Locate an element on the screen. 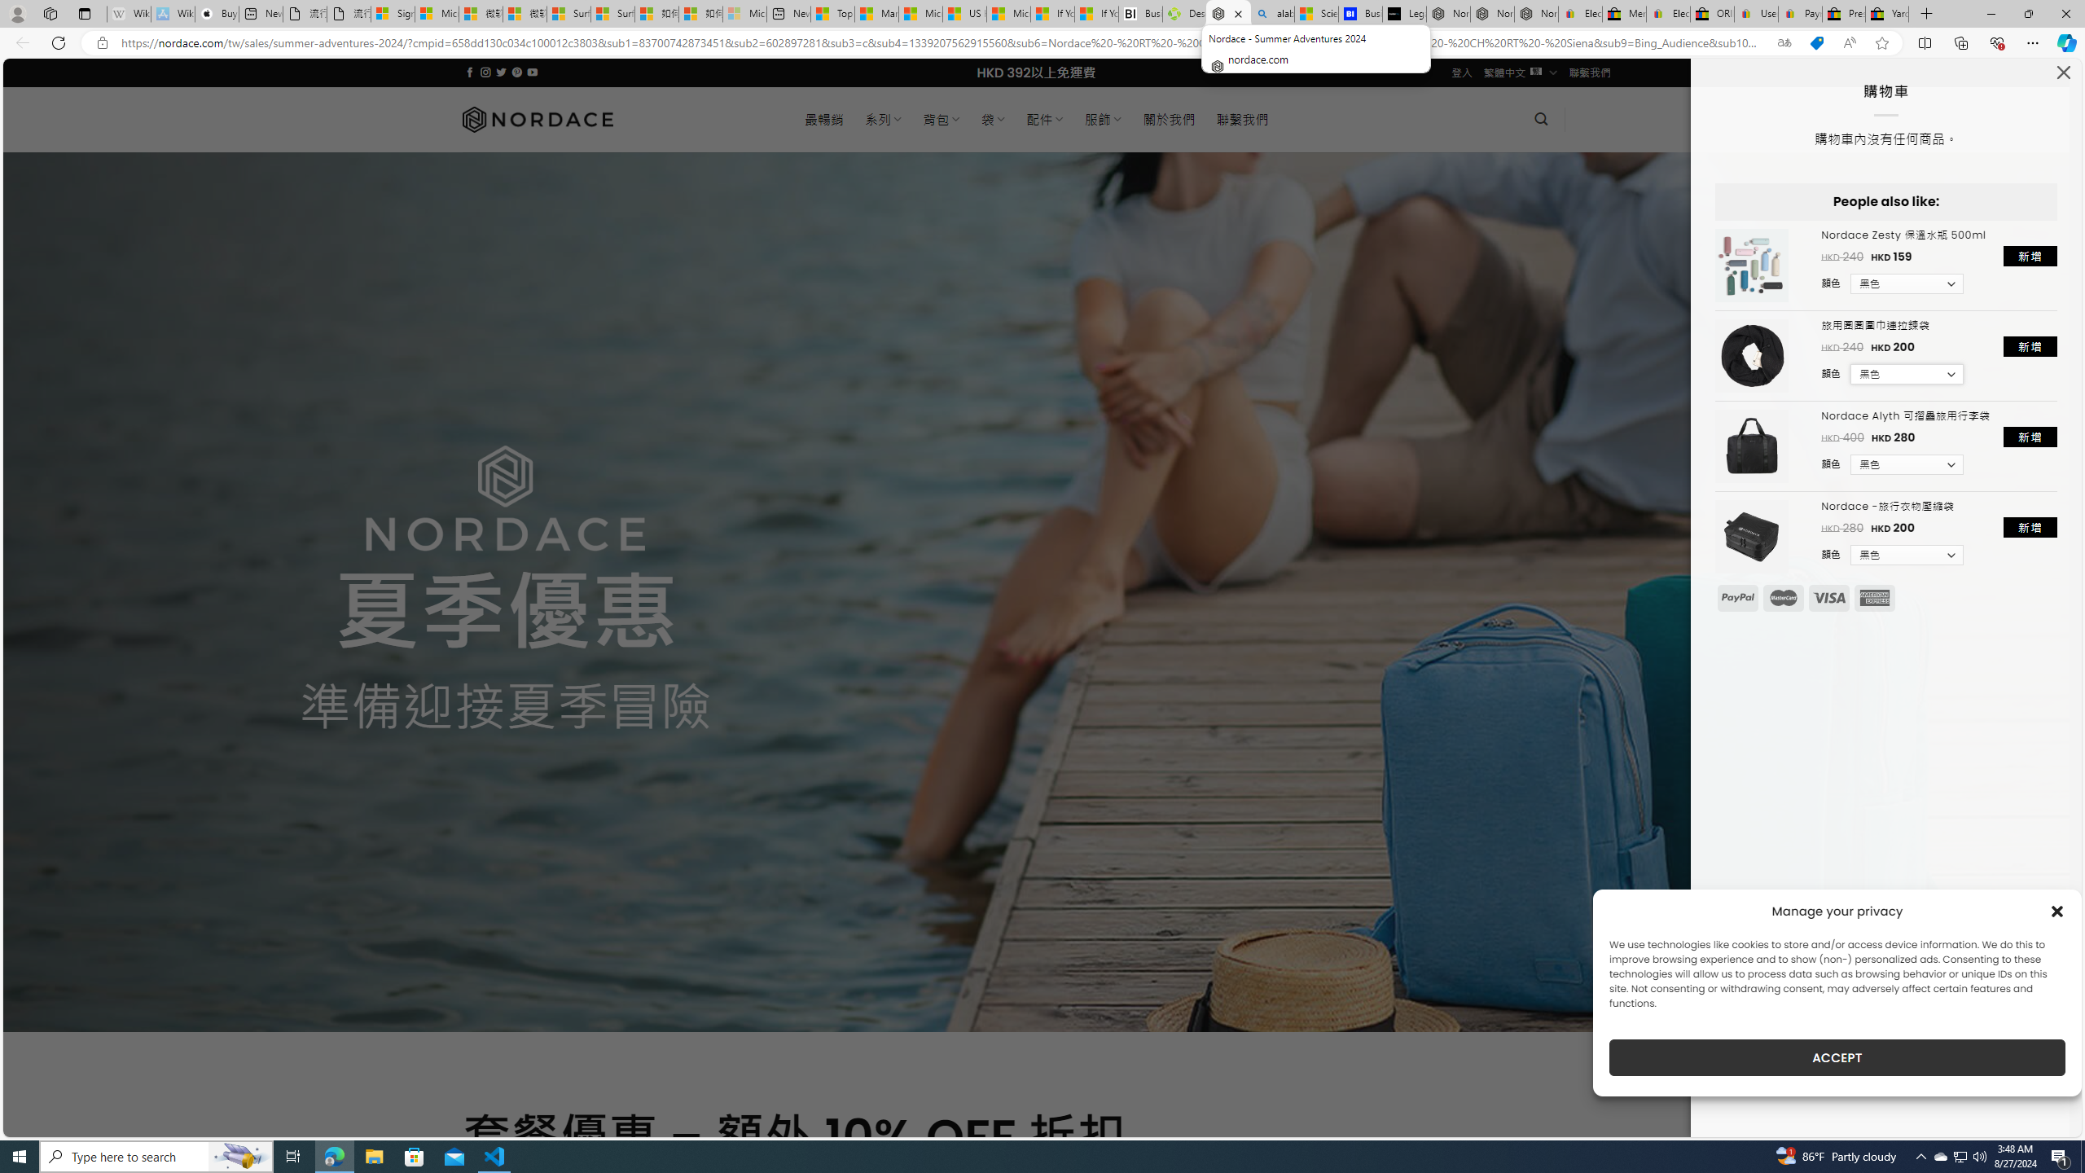  Electronics, Cars, Fashion, Collectibles & More | eBay is located at coordinates (1668, 14).